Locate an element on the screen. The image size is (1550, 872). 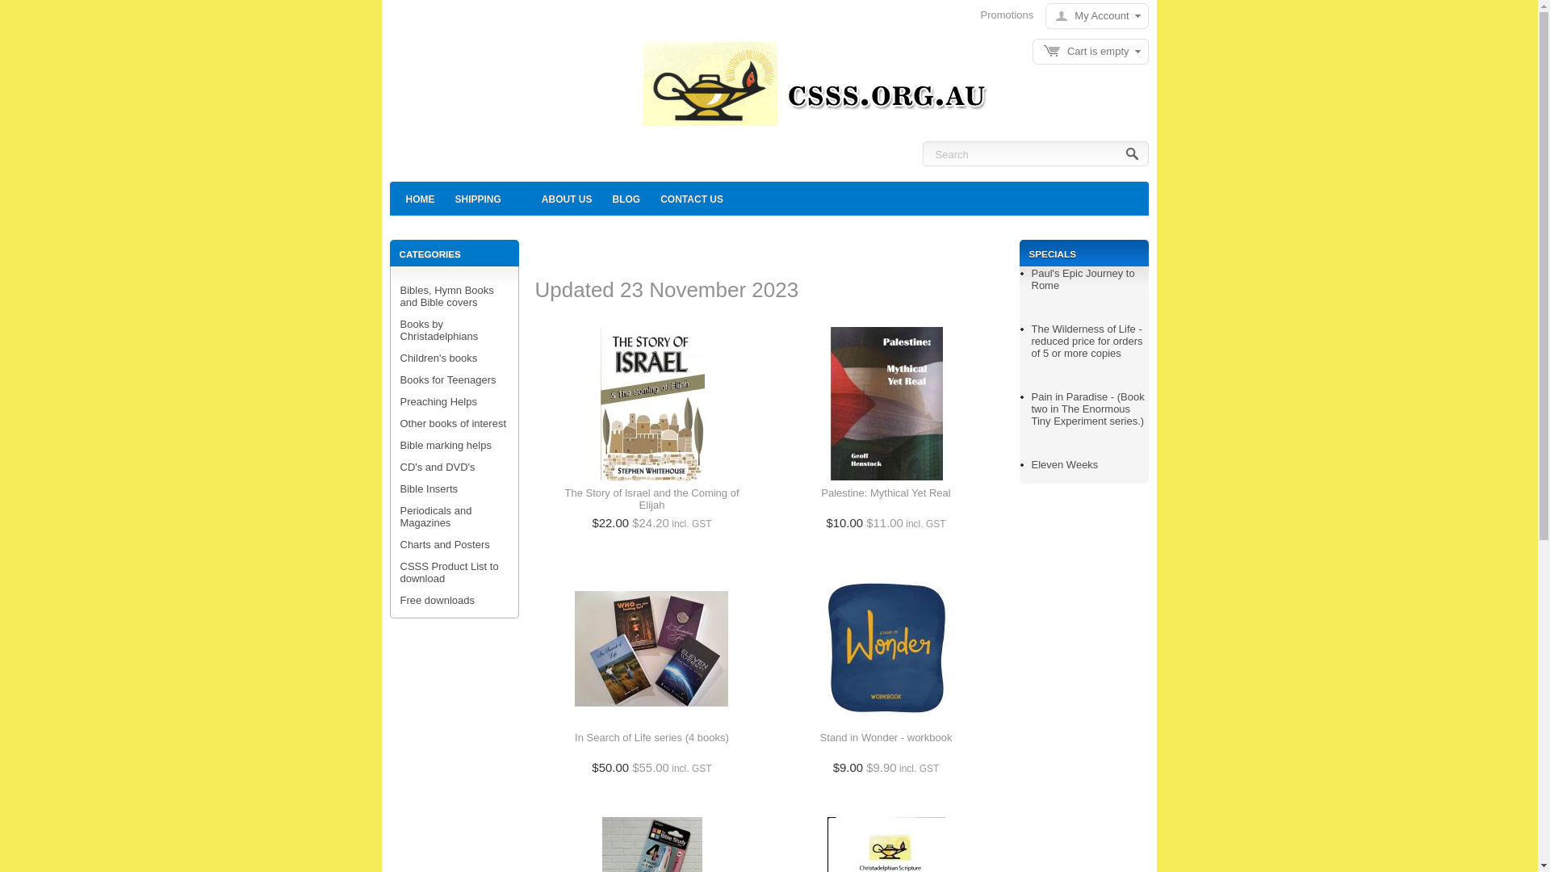
Cart is empty is located at coordinates (1091, 52).